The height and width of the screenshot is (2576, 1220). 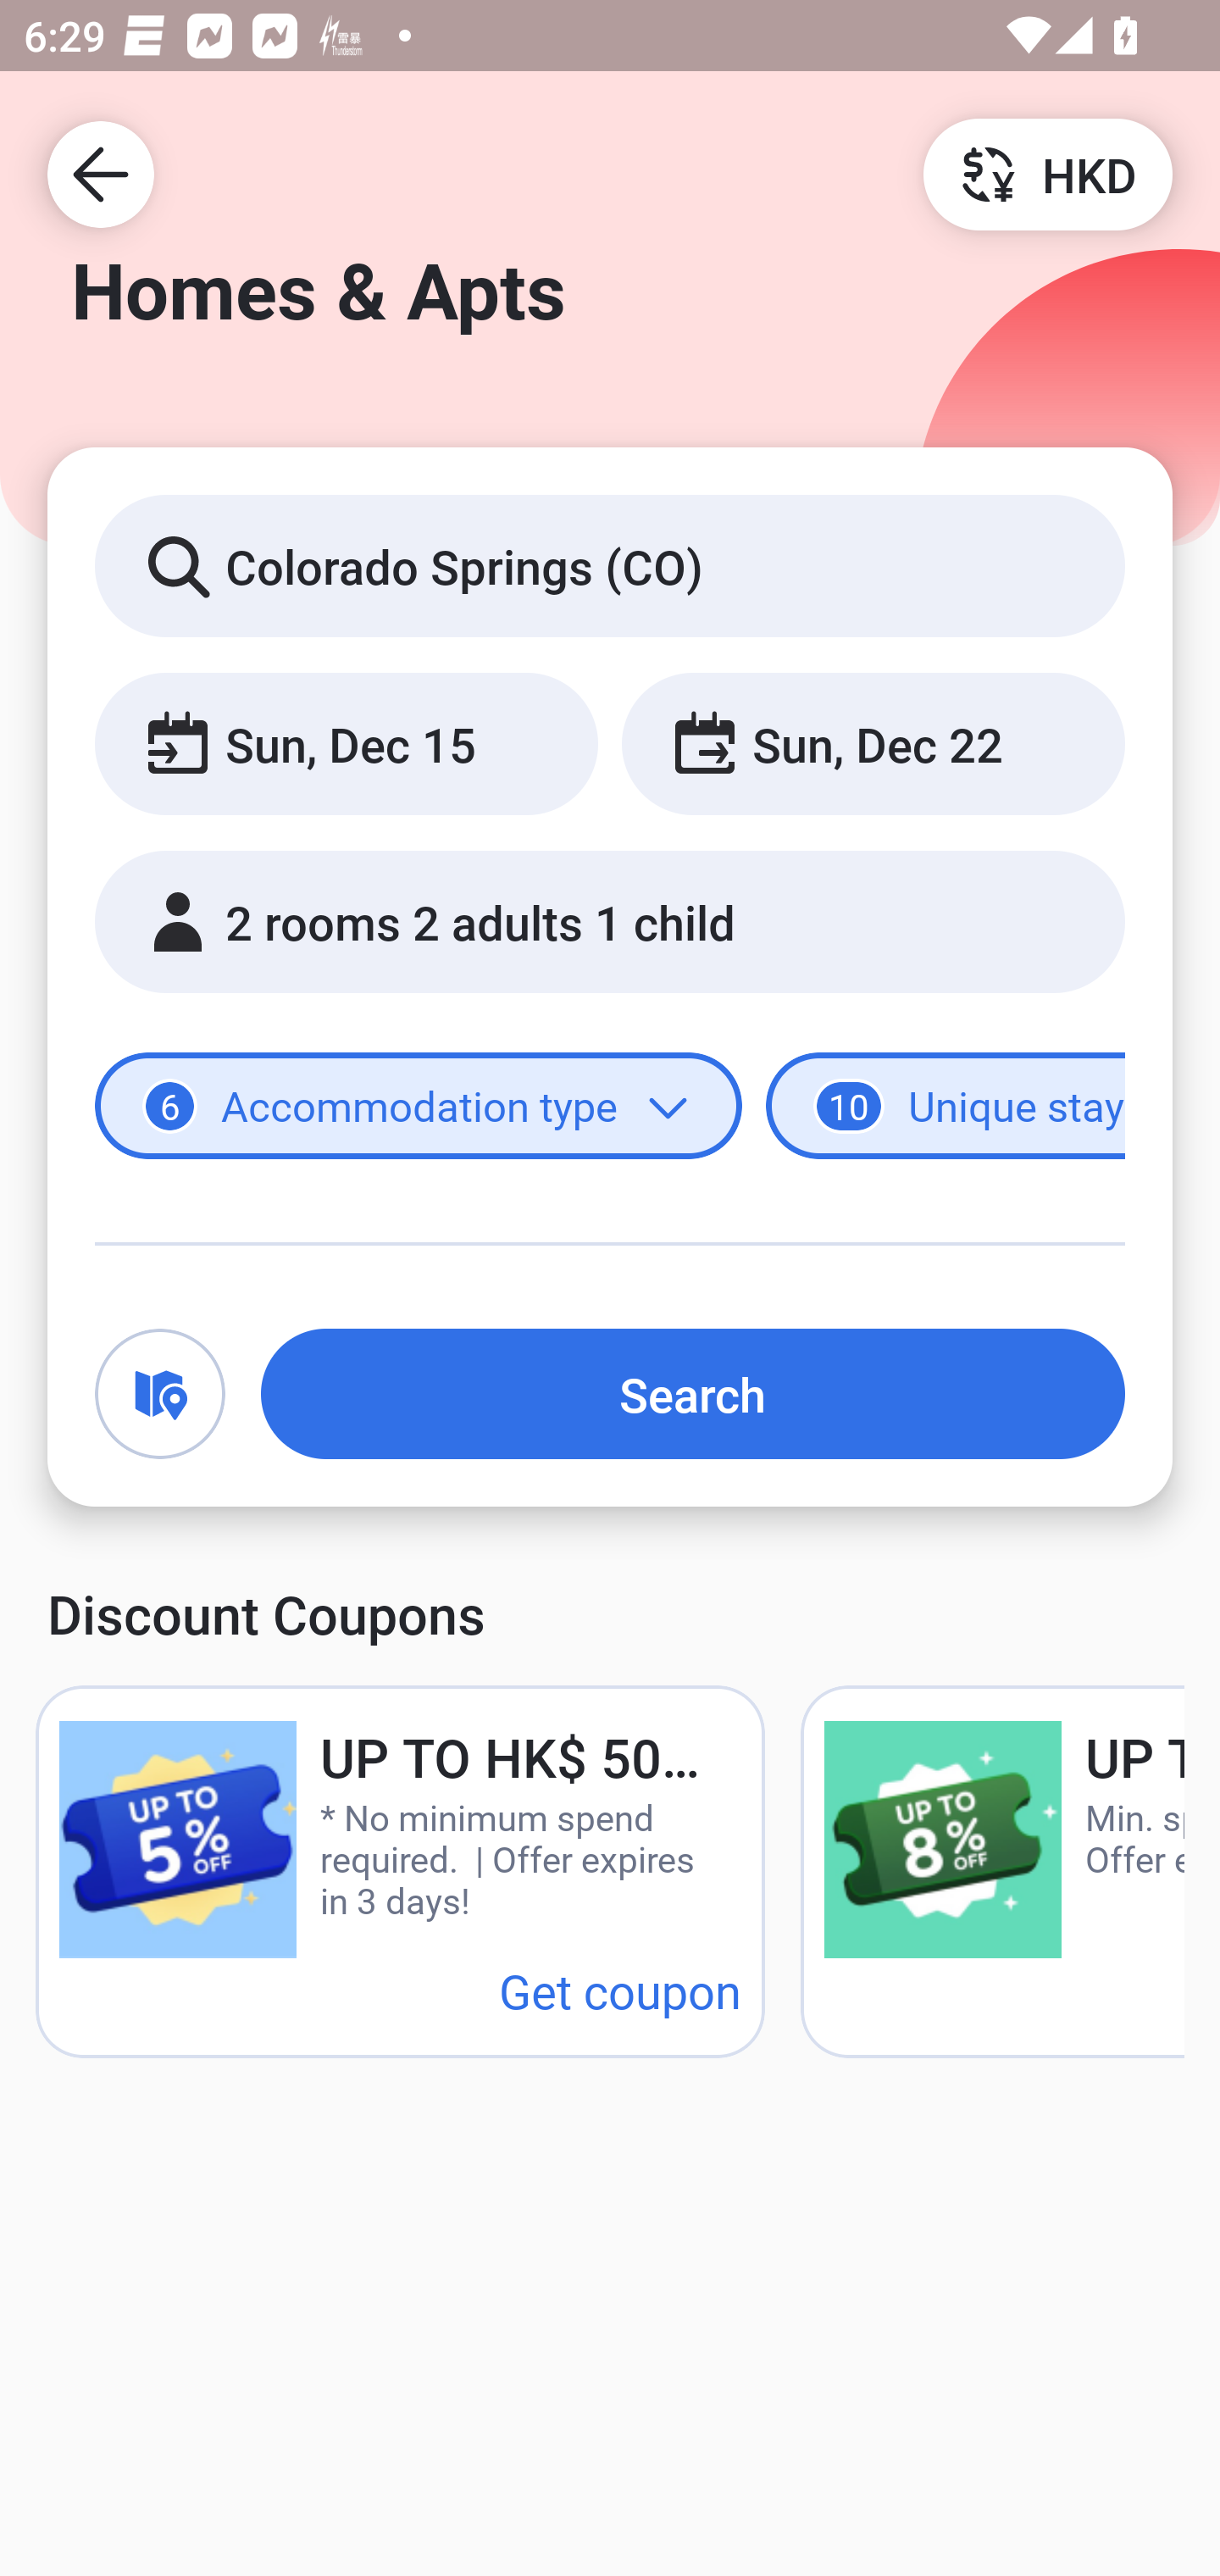 I want to click on 10 Unique stays, so click(x=945, y=1107).